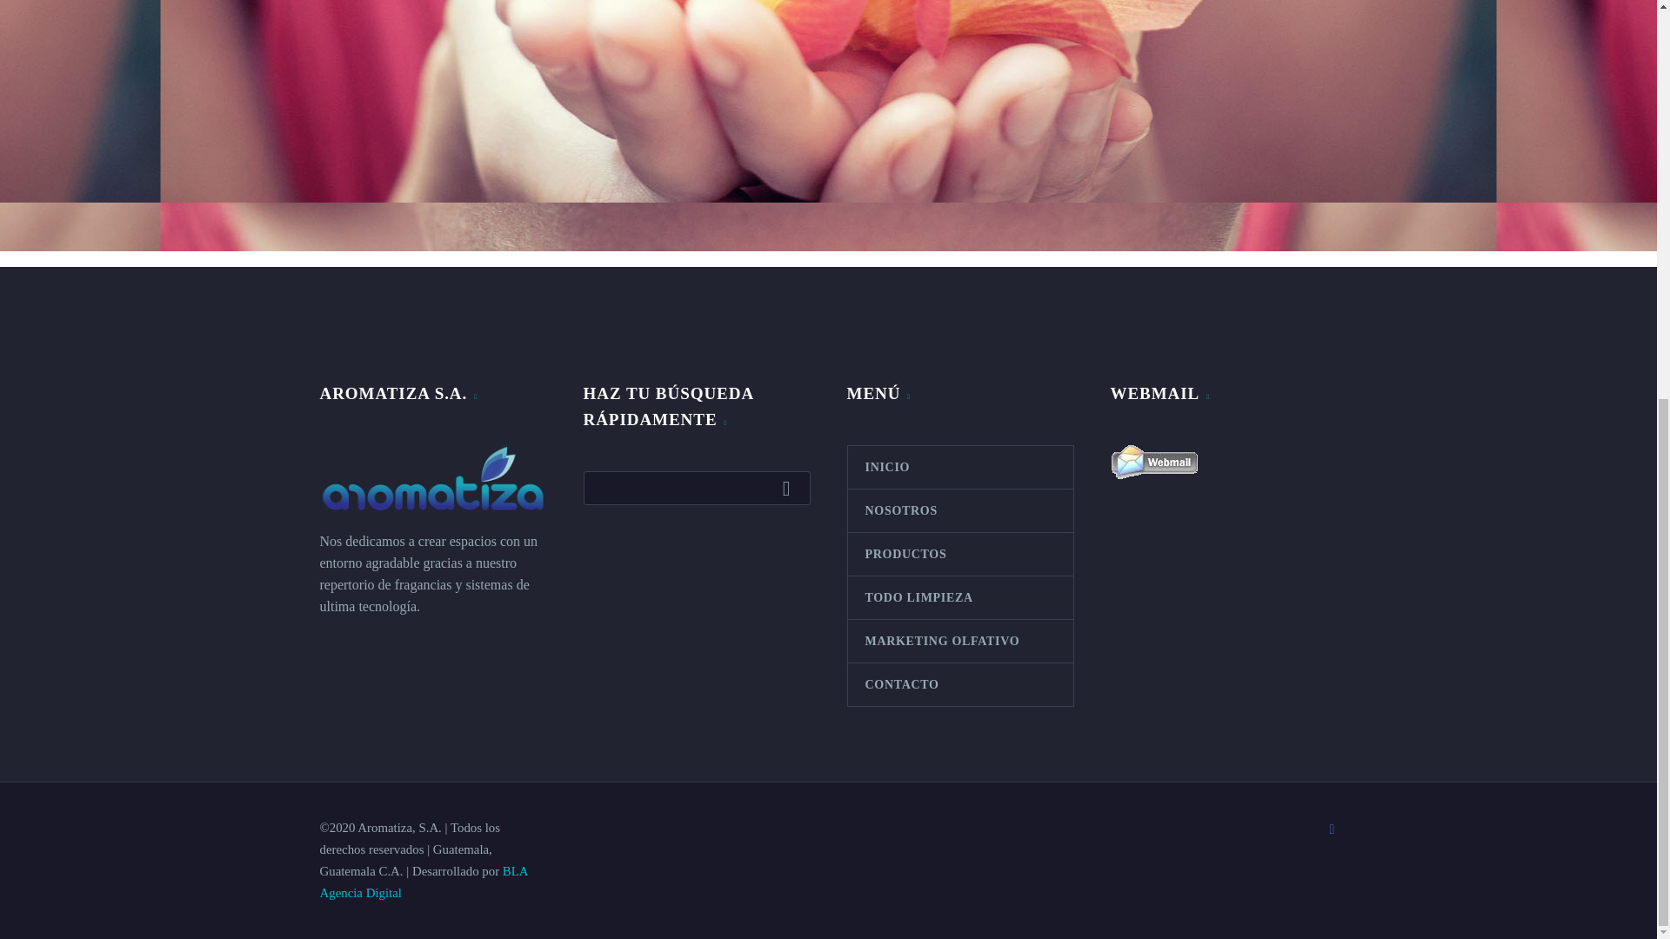  Describe the element at coordinates (959, 641) in the screenshot. I see `MARKETING OLFATIVO` at that location.